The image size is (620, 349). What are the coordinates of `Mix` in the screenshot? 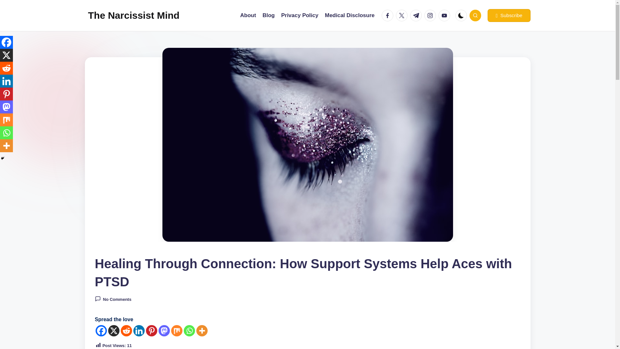 It's located at (176, 331).